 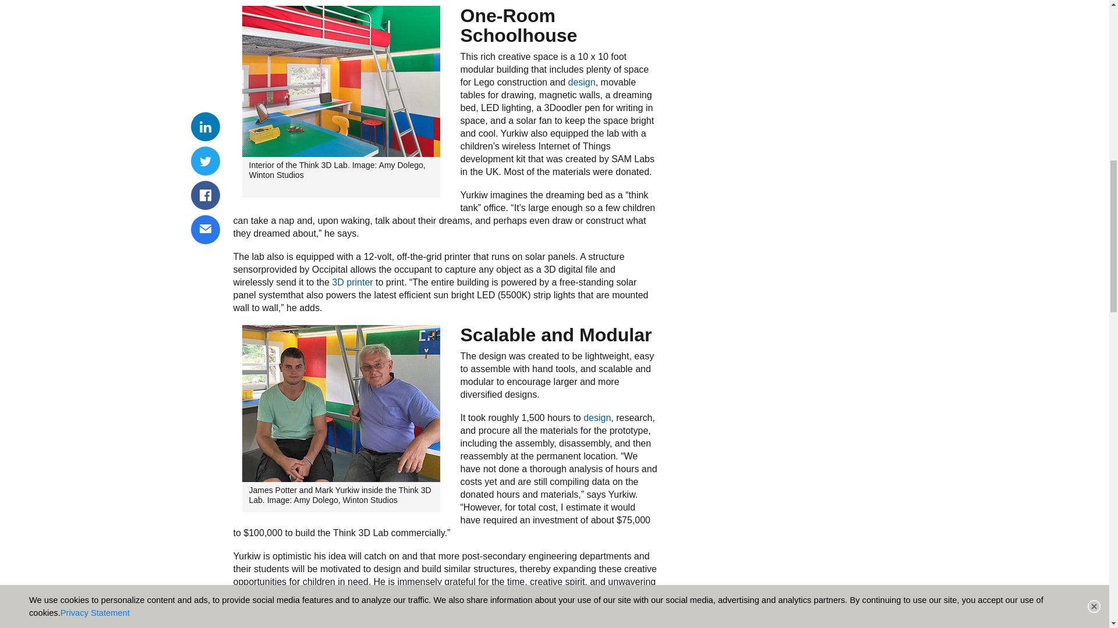 I want to click on Turning Ideas into Reality at the Maker Faire, so click(x=597, y=418).